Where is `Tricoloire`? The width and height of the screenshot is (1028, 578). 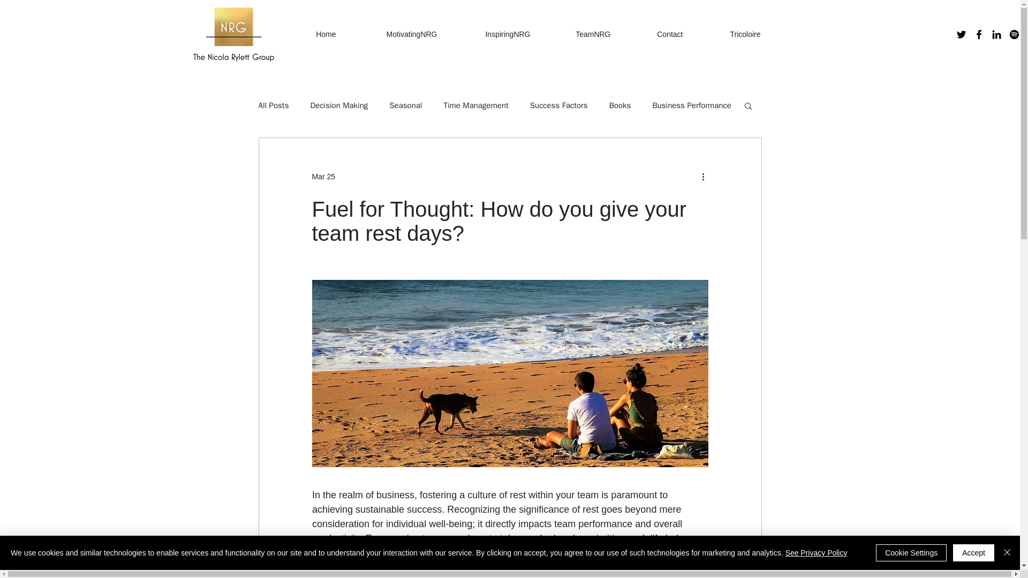
Tricoloire is located at coordinates (727, 34).